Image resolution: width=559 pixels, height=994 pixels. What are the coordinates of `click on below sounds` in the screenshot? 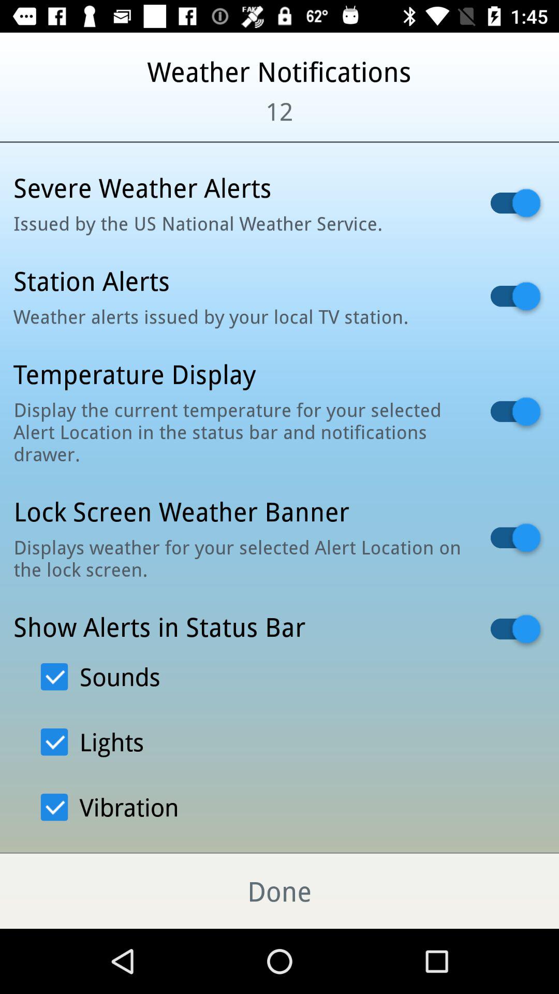 It's located at (92, 741).